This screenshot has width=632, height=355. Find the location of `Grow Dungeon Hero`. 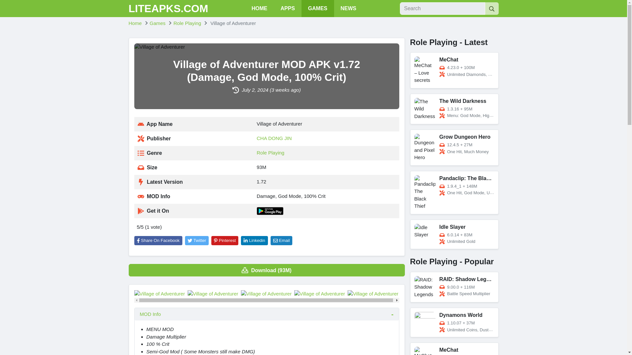

Grow Dungeon Hero is located at coordinates (454, 148).